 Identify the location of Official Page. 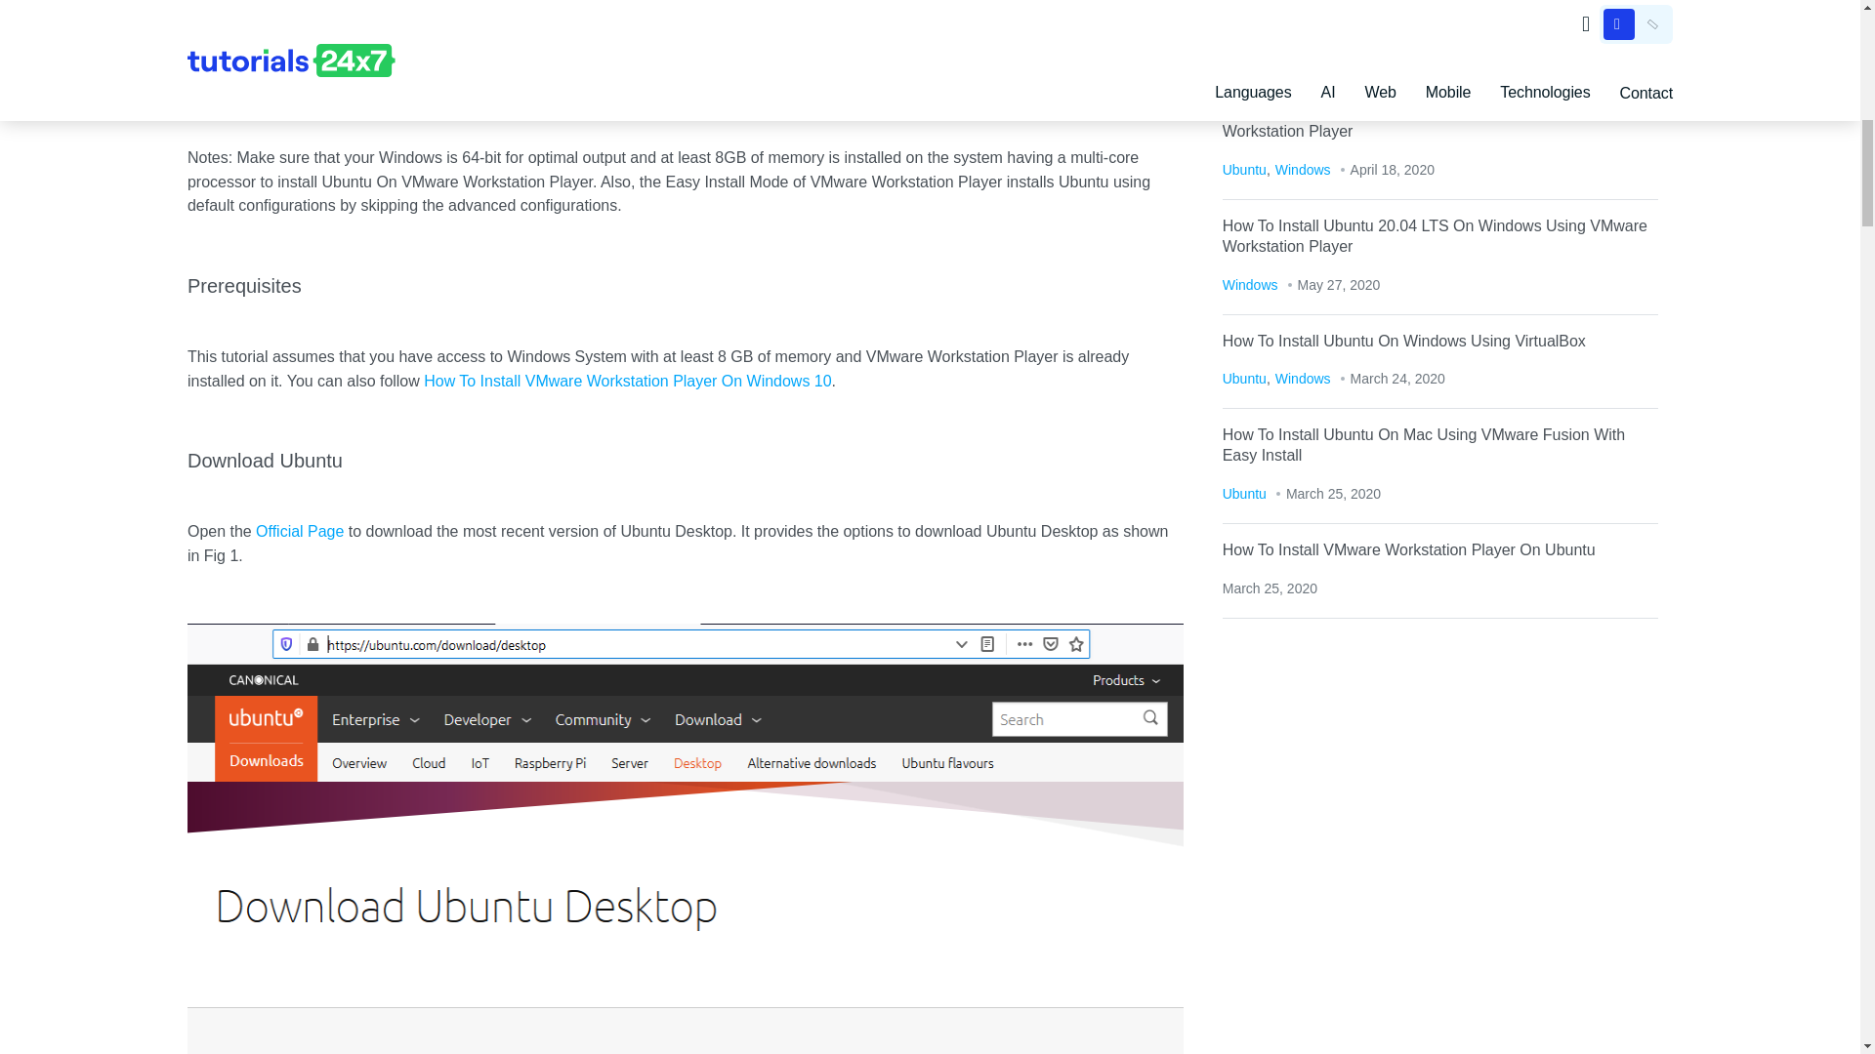
(299, 531).